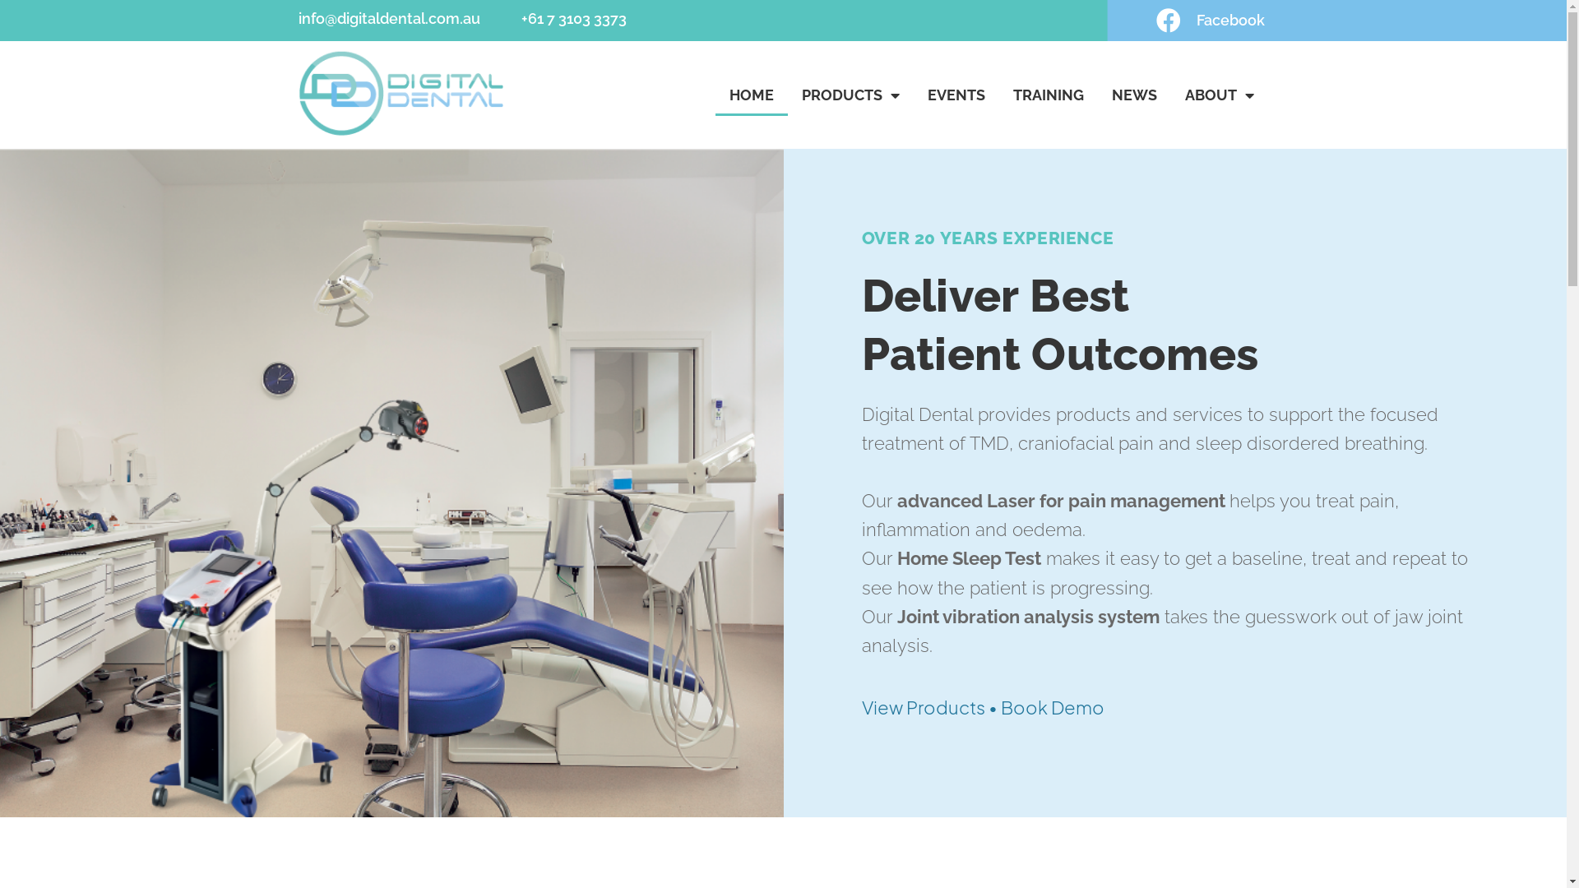 The width and height of the screenshot is (1579, 888). What do you see at coordinates (1150, 21) in the screenshot?
I see `Facebook` at bounding box center [1150, 21].